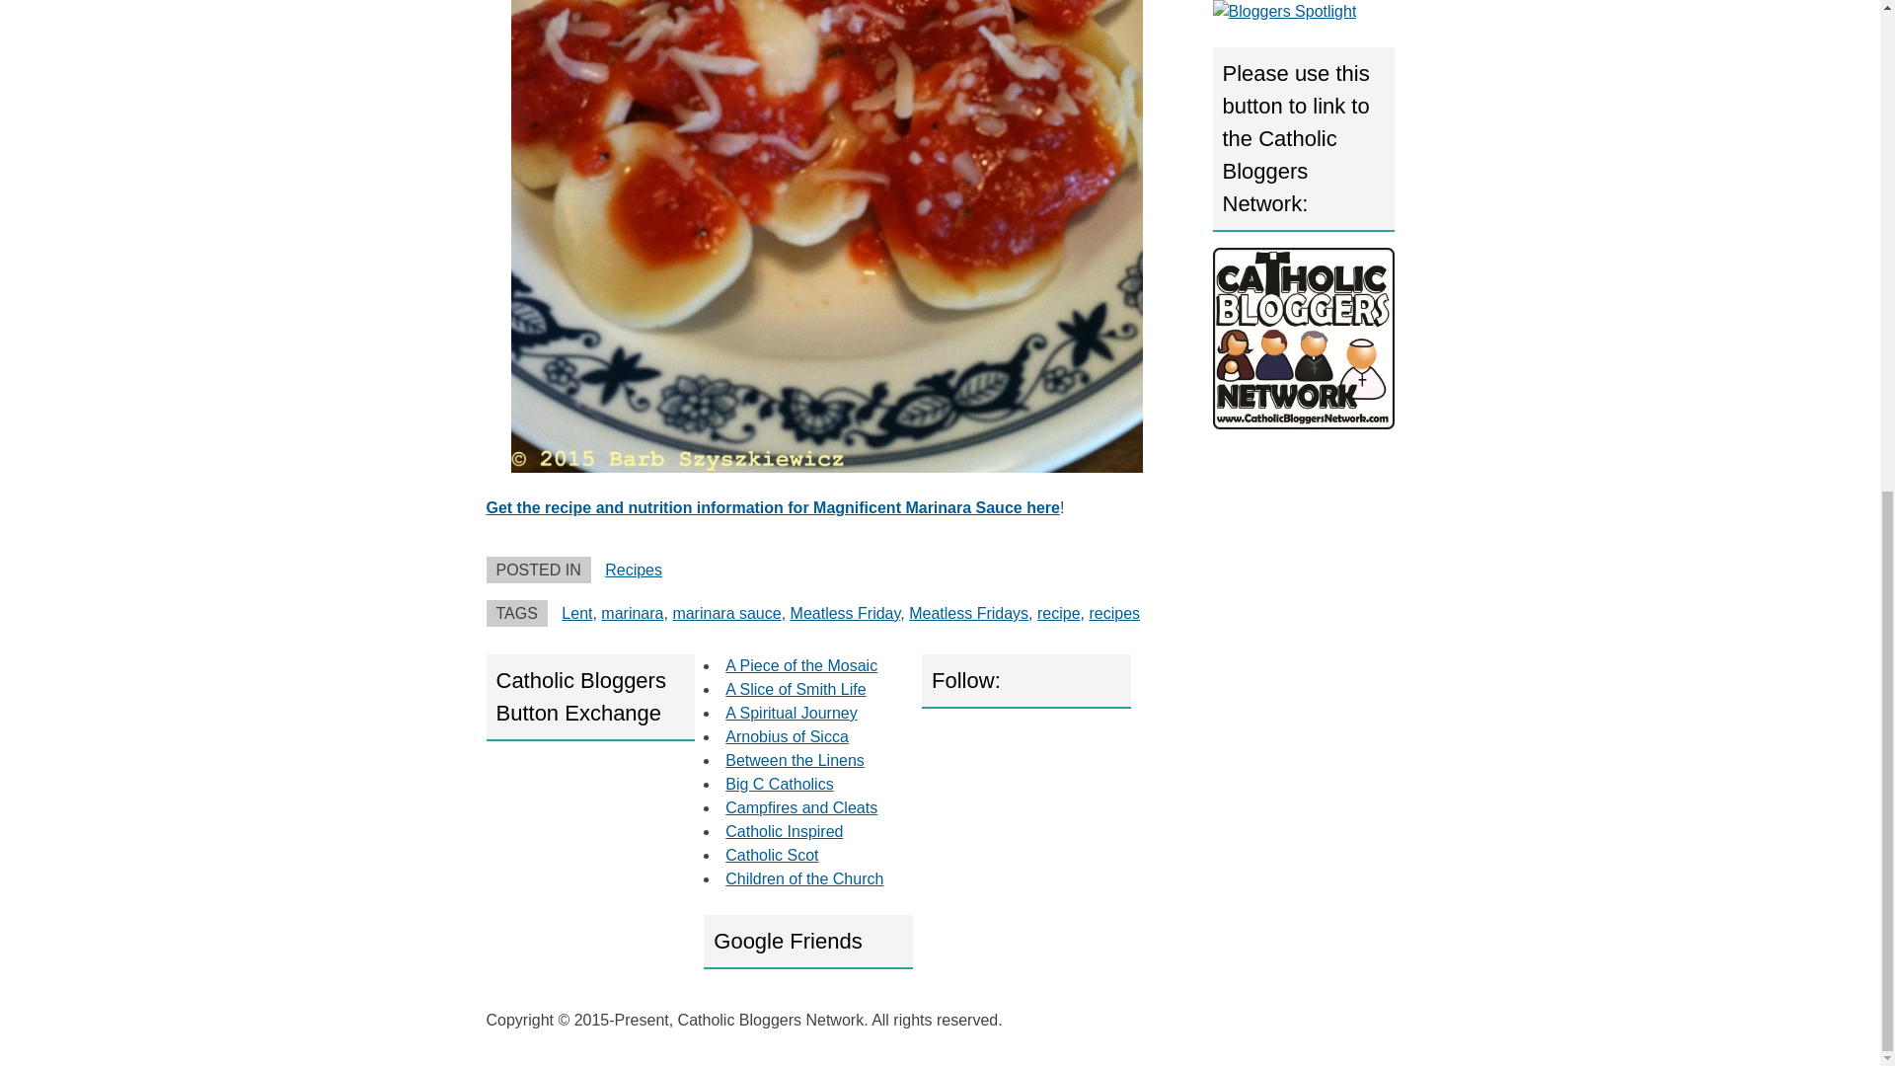  I want to click on marinara, so click(632, 613).